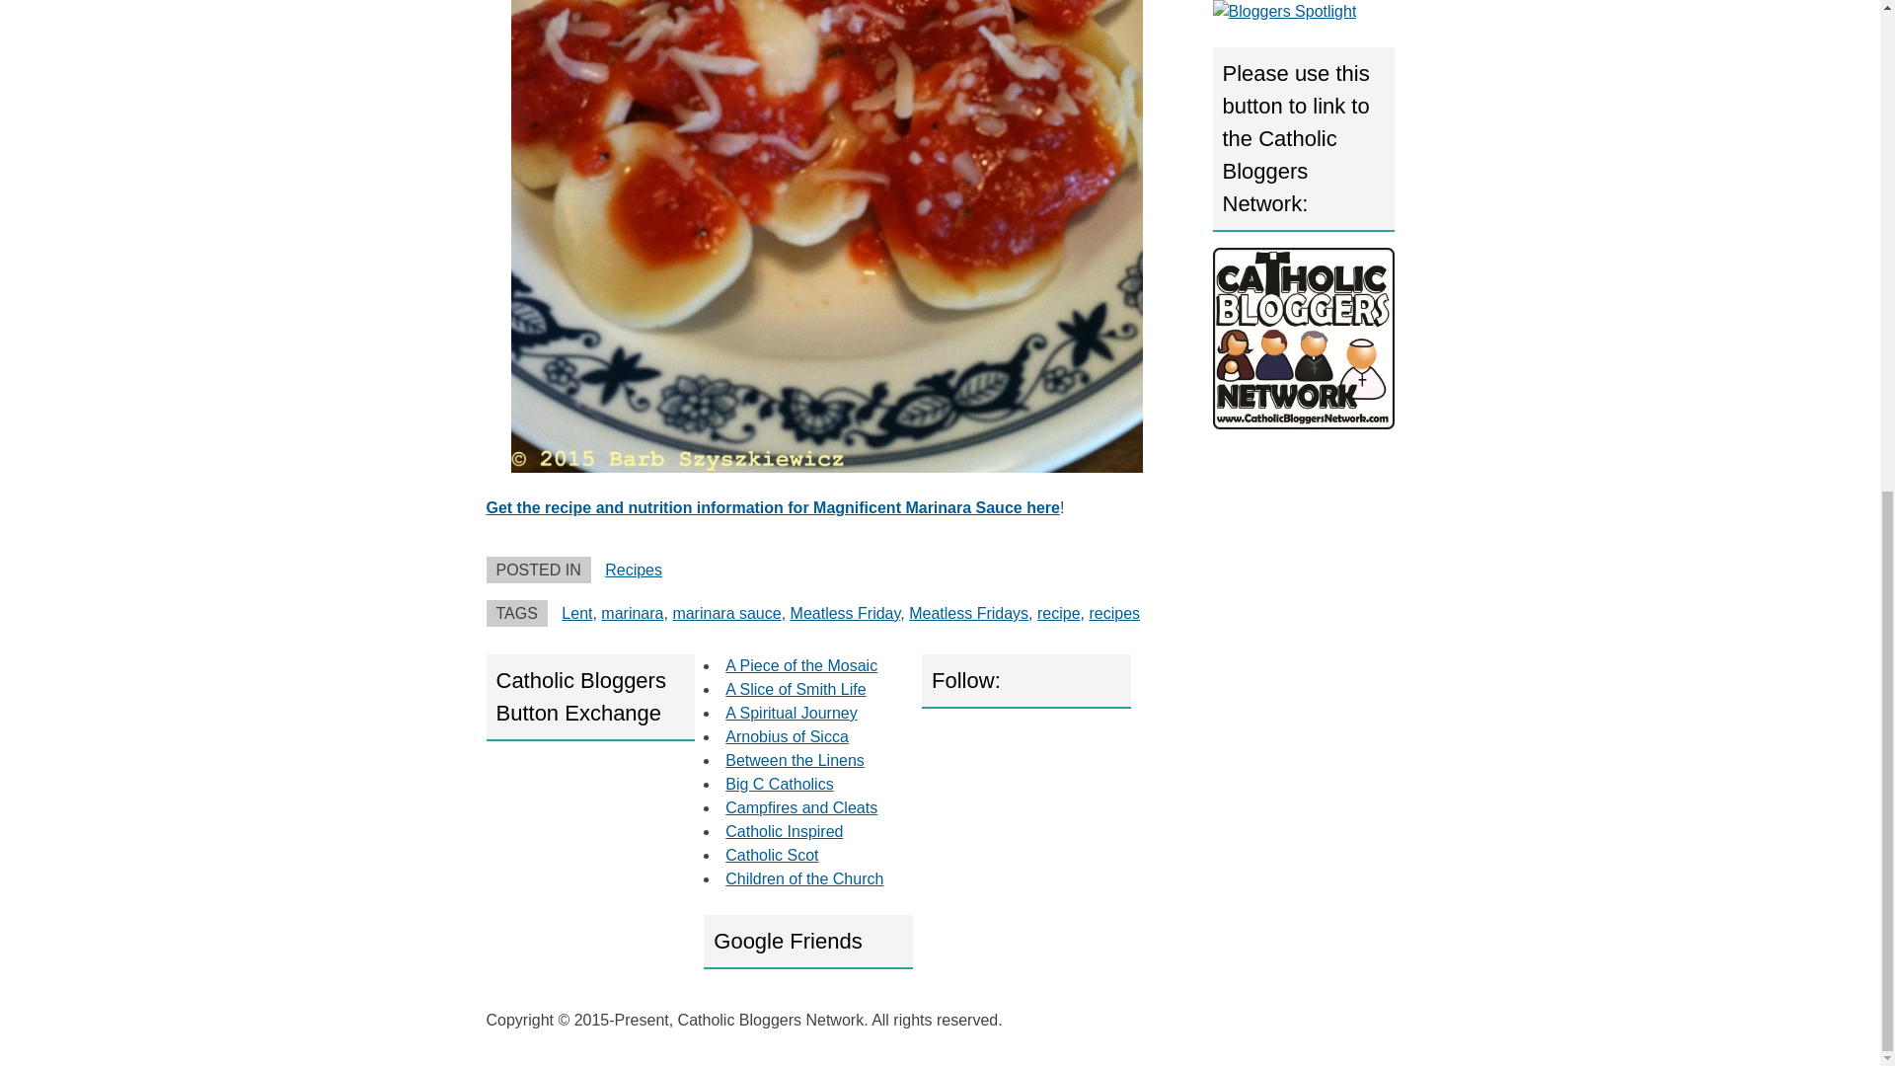  I want to click on marinara, so click(632, 613).